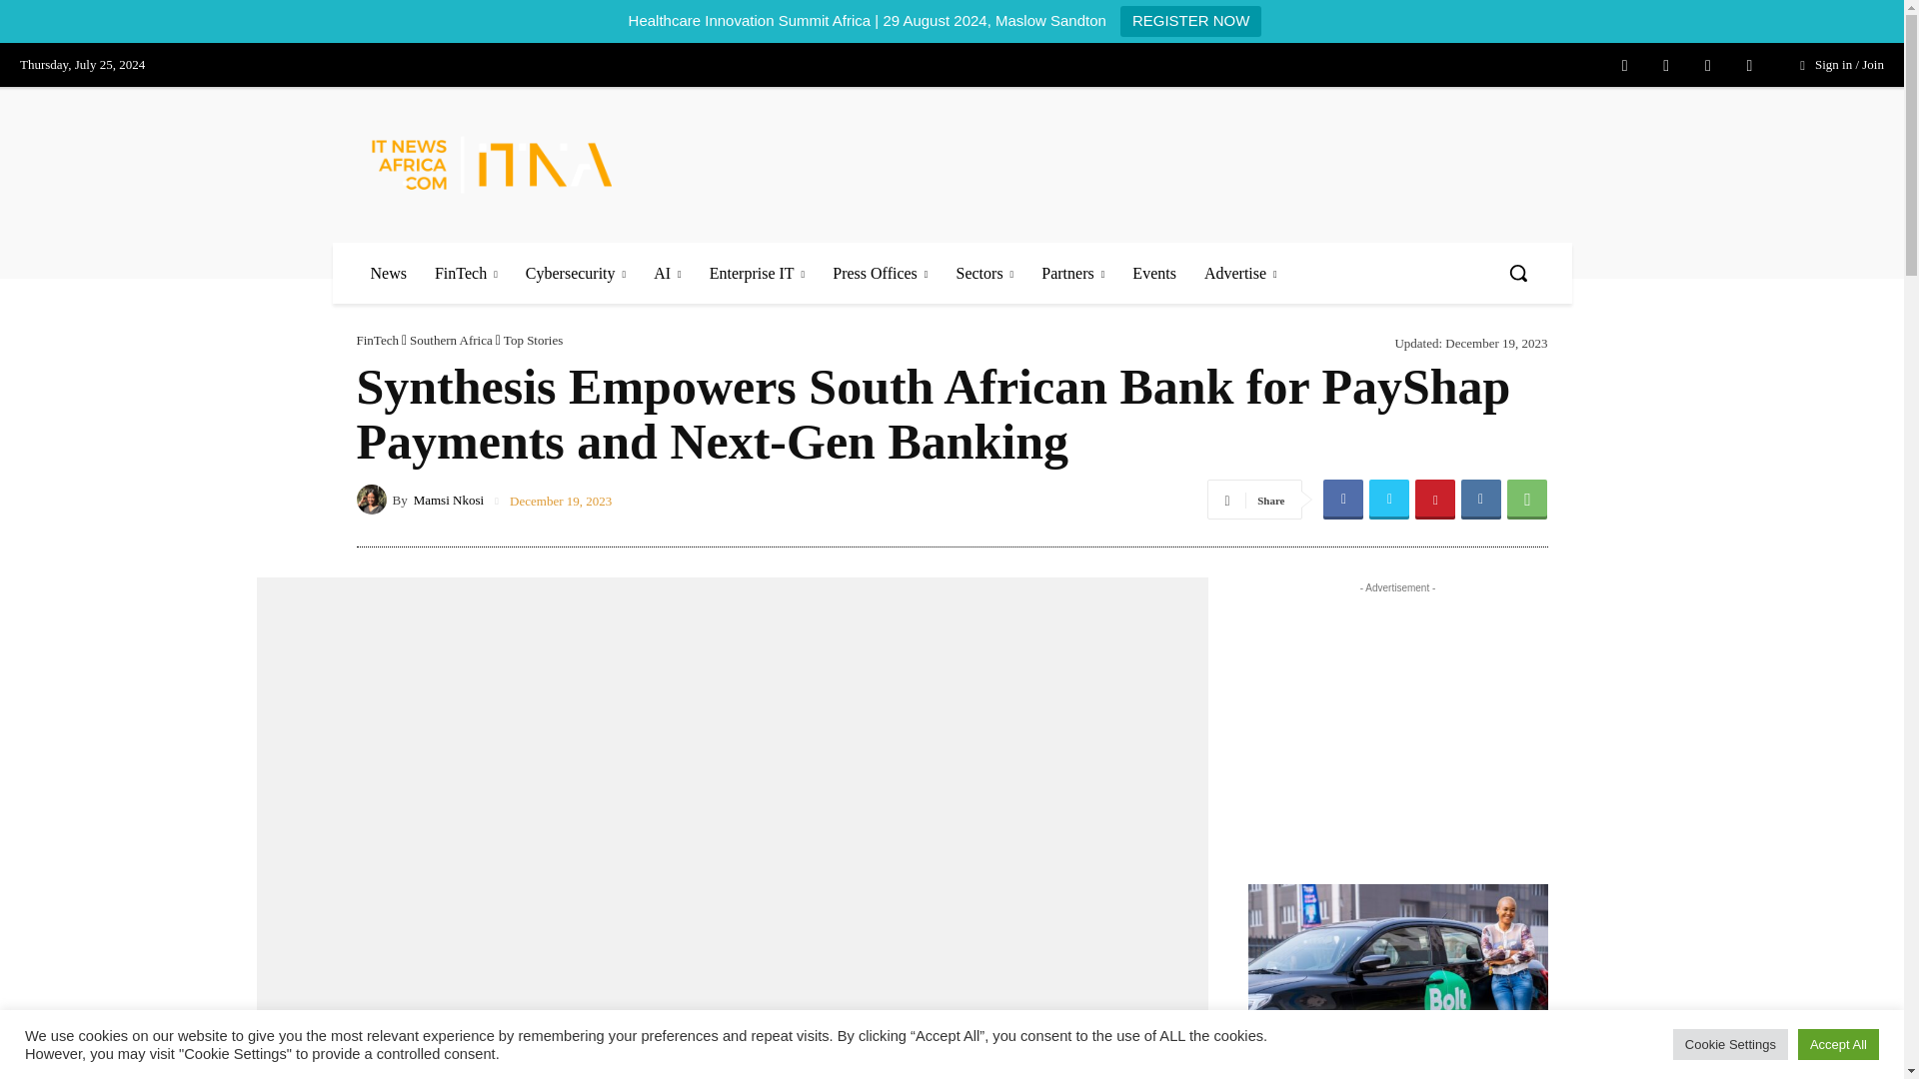 The image size is (1919, 1079). Describe the element at coordinates (388, 273) in the screenshot. I see `News` at that location.